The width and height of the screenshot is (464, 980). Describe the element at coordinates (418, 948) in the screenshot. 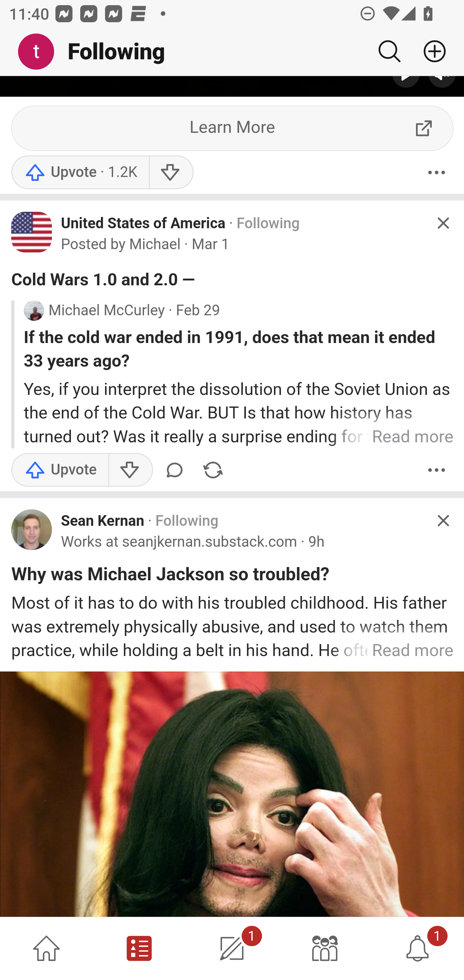

I see `1` at that location.